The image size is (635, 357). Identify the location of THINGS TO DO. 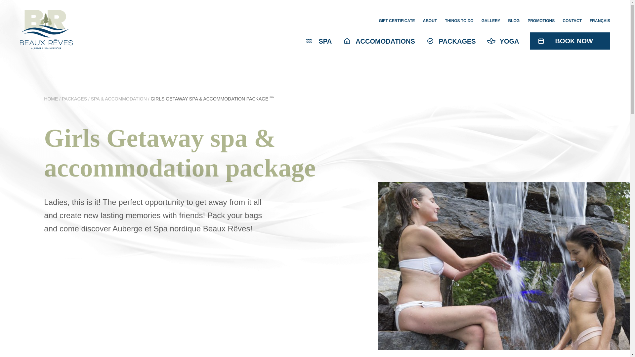
(459, 20).